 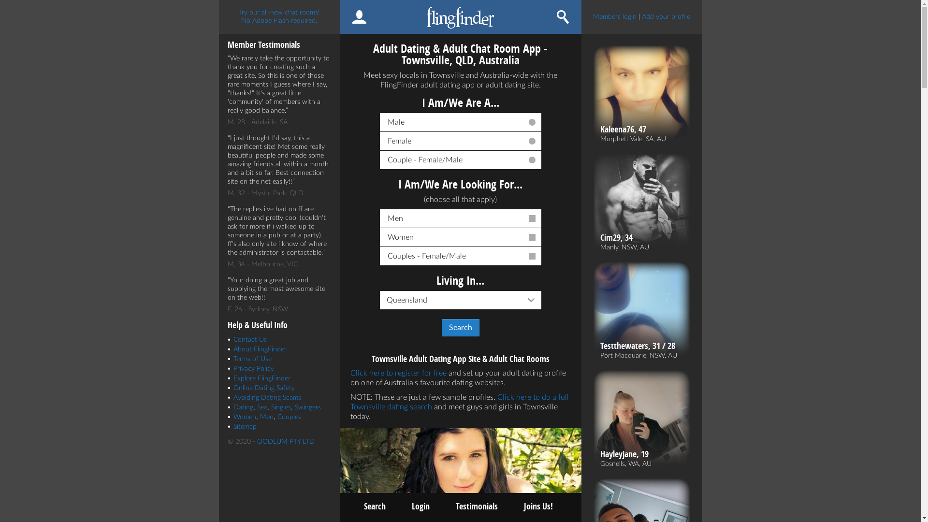 I want to click on Female, so click(x=461, y=141).